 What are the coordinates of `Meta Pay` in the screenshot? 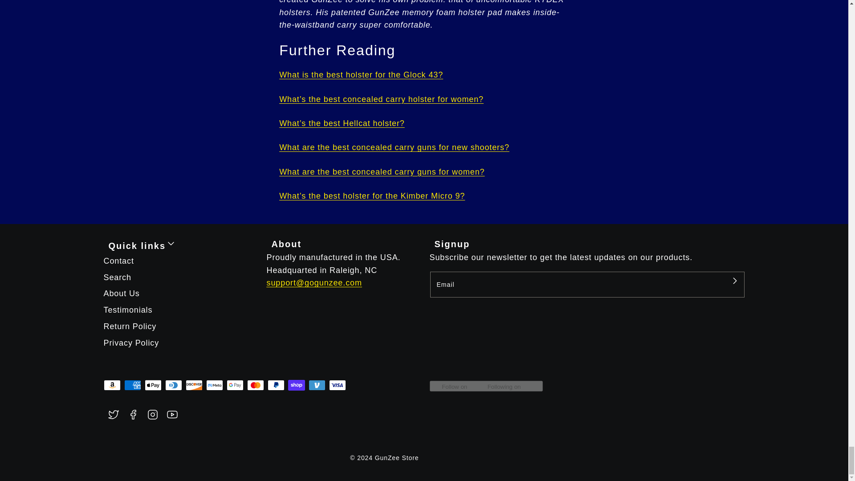 It's located at (214, 385).